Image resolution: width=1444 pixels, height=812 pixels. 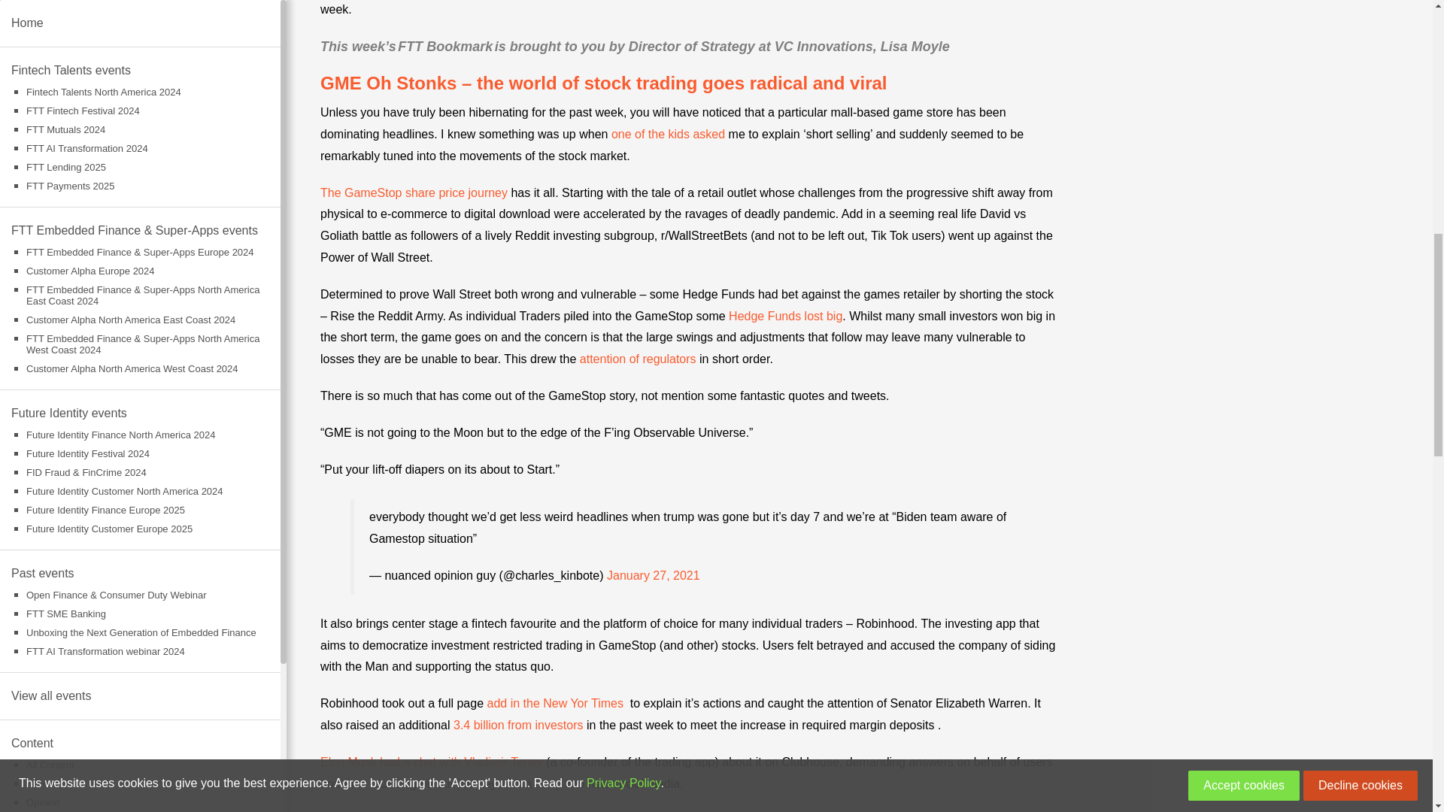 What do you see at coordinates (65, 126) in the screenshot?
I see `Default Label` at bounding box center [65, 126].